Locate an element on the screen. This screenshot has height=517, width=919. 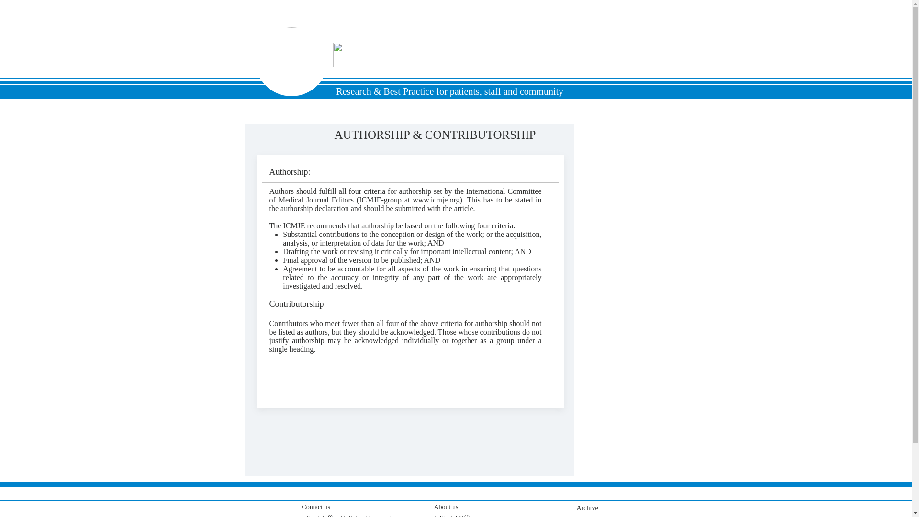
Green logo cropped org green.png is located at coordinates (291, 60).